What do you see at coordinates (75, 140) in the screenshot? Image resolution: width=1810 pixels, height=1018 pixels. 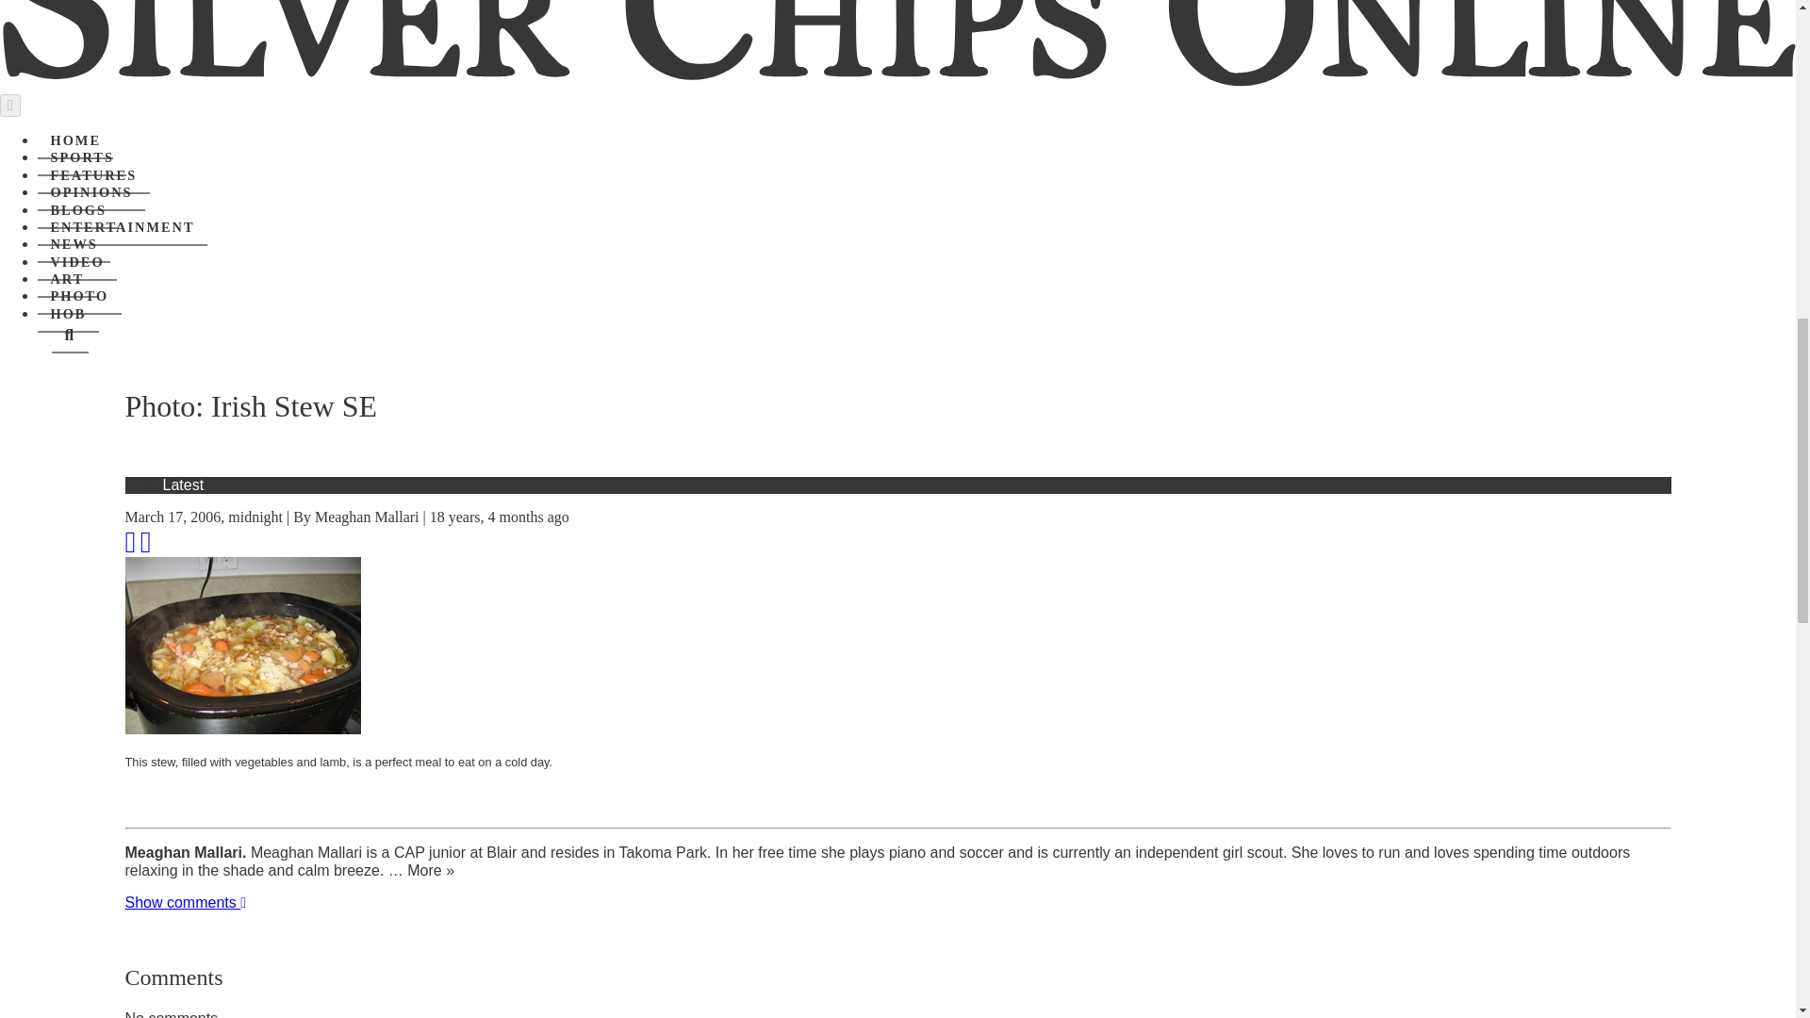 I see `HOME` at bounding box center [75, 140].